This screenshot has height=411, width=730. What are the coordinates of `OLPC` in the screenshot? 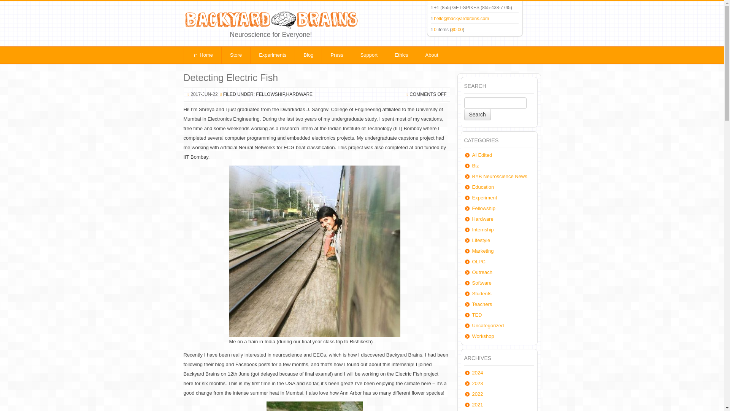 It's located at (479, 262).